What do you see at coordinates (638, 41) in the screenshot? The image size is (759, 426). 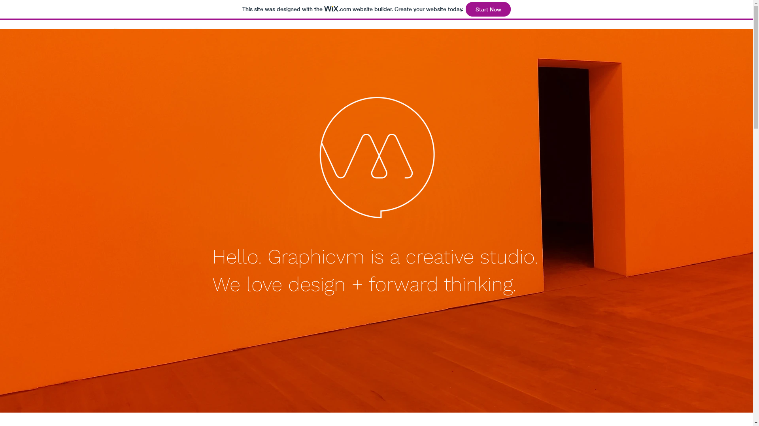 I see `PACKAGING+MERCHANDISE` at bounding box center [638, 41].